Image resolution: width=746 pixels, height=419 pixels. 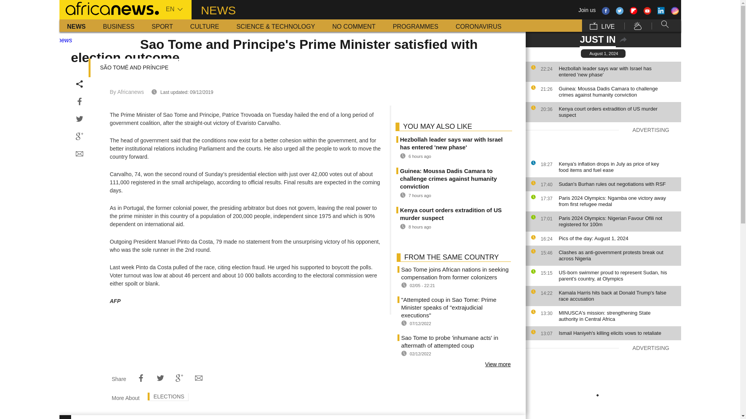 What do you see at coordinates (76, 26) in the screenshot?
I see `News` at bounding box center [76, 26].